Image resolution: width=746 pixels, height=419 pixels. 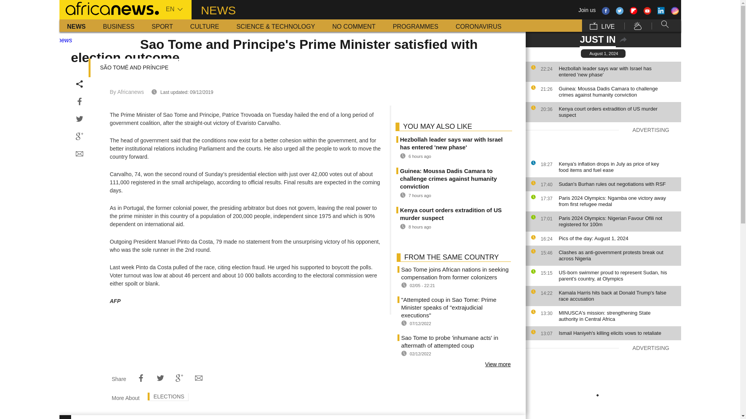 What do you see at coordinates (76, 26) in the screenshot?
I see `News` at bounding box center [76, 26].